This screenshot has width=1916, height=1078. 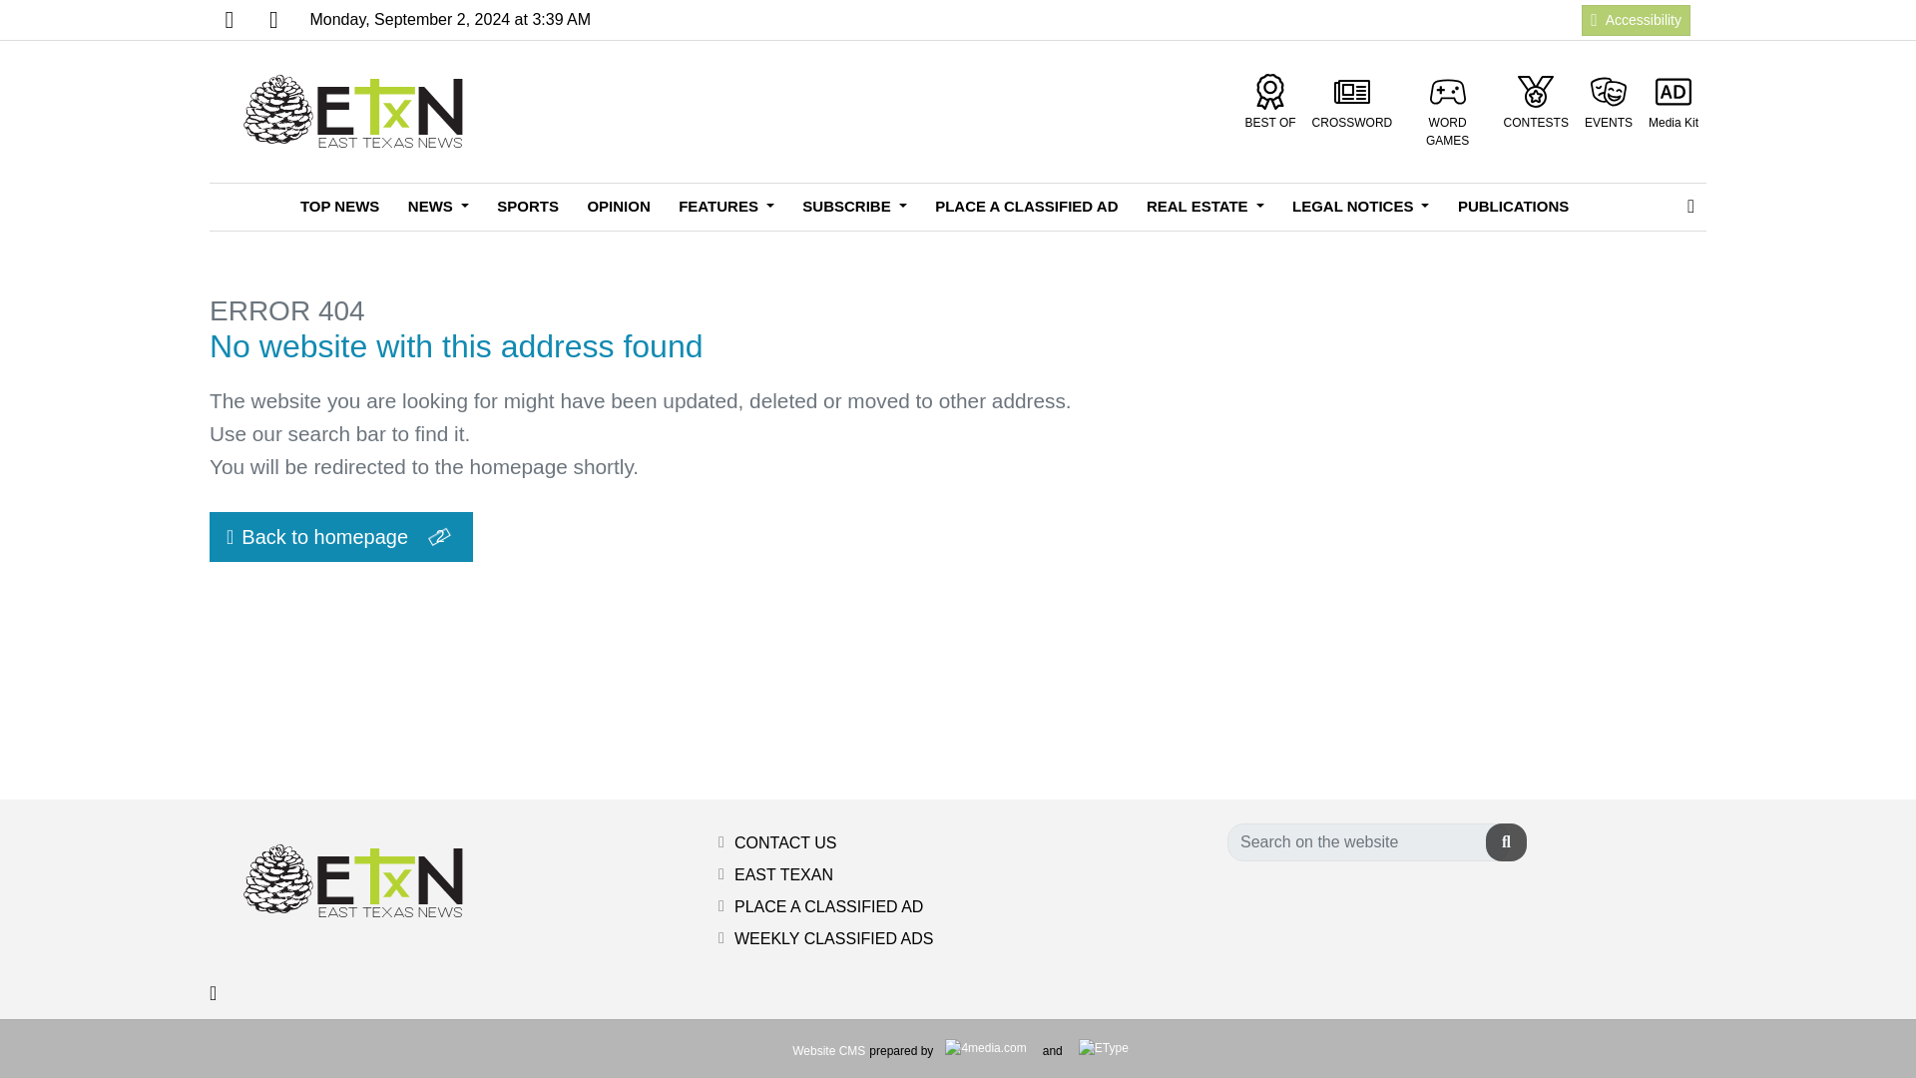 What do you see at coordinates (1448, 112) in the screenshot?
I see `WORD GAMES` at bounding box center [1448, 112].